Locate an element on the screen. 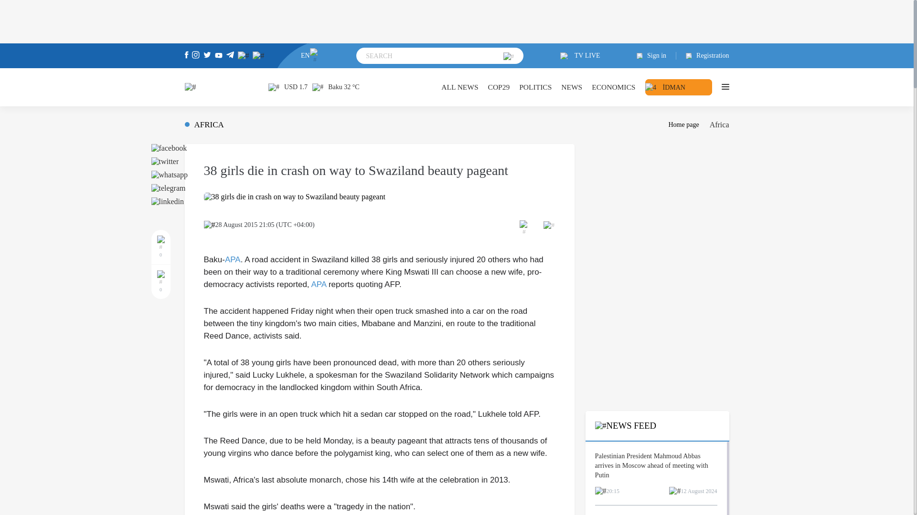 This screenshot has width=917, height=515. ALL NEWS is located at coordinates (459, 87).